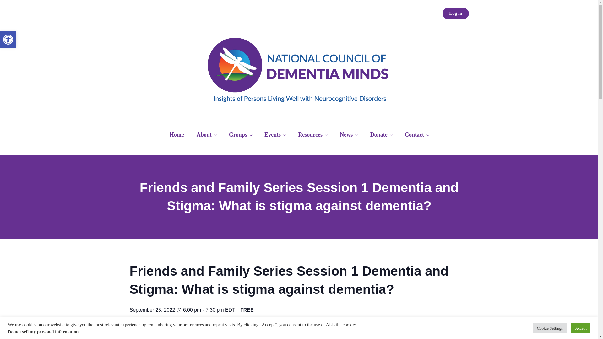 The width and height of the screenshot is (603, 339). What do you see at coordinates (240, 135) in the screenshot?
I see `Groups` at bounding box center [240, 135].